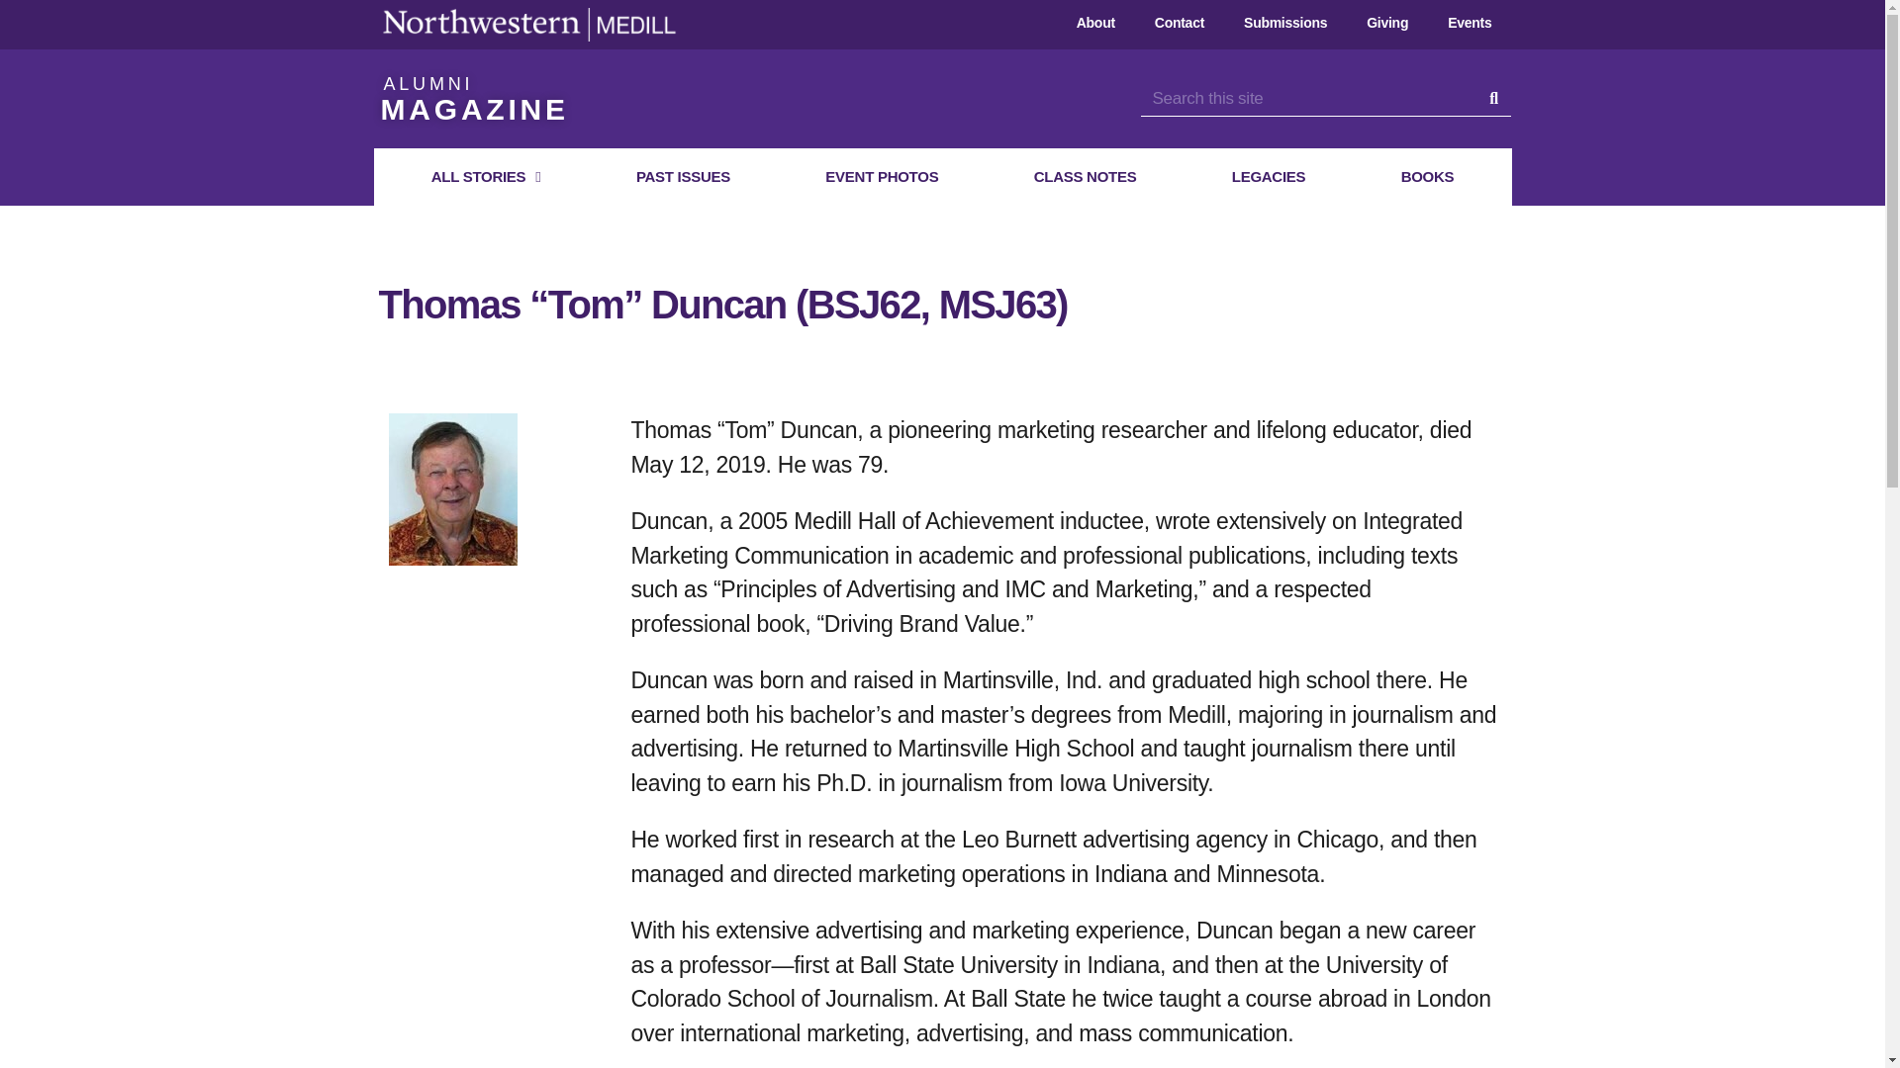 The image size is (1900, 1068). I want to click on Contact, so click(1179, 23).